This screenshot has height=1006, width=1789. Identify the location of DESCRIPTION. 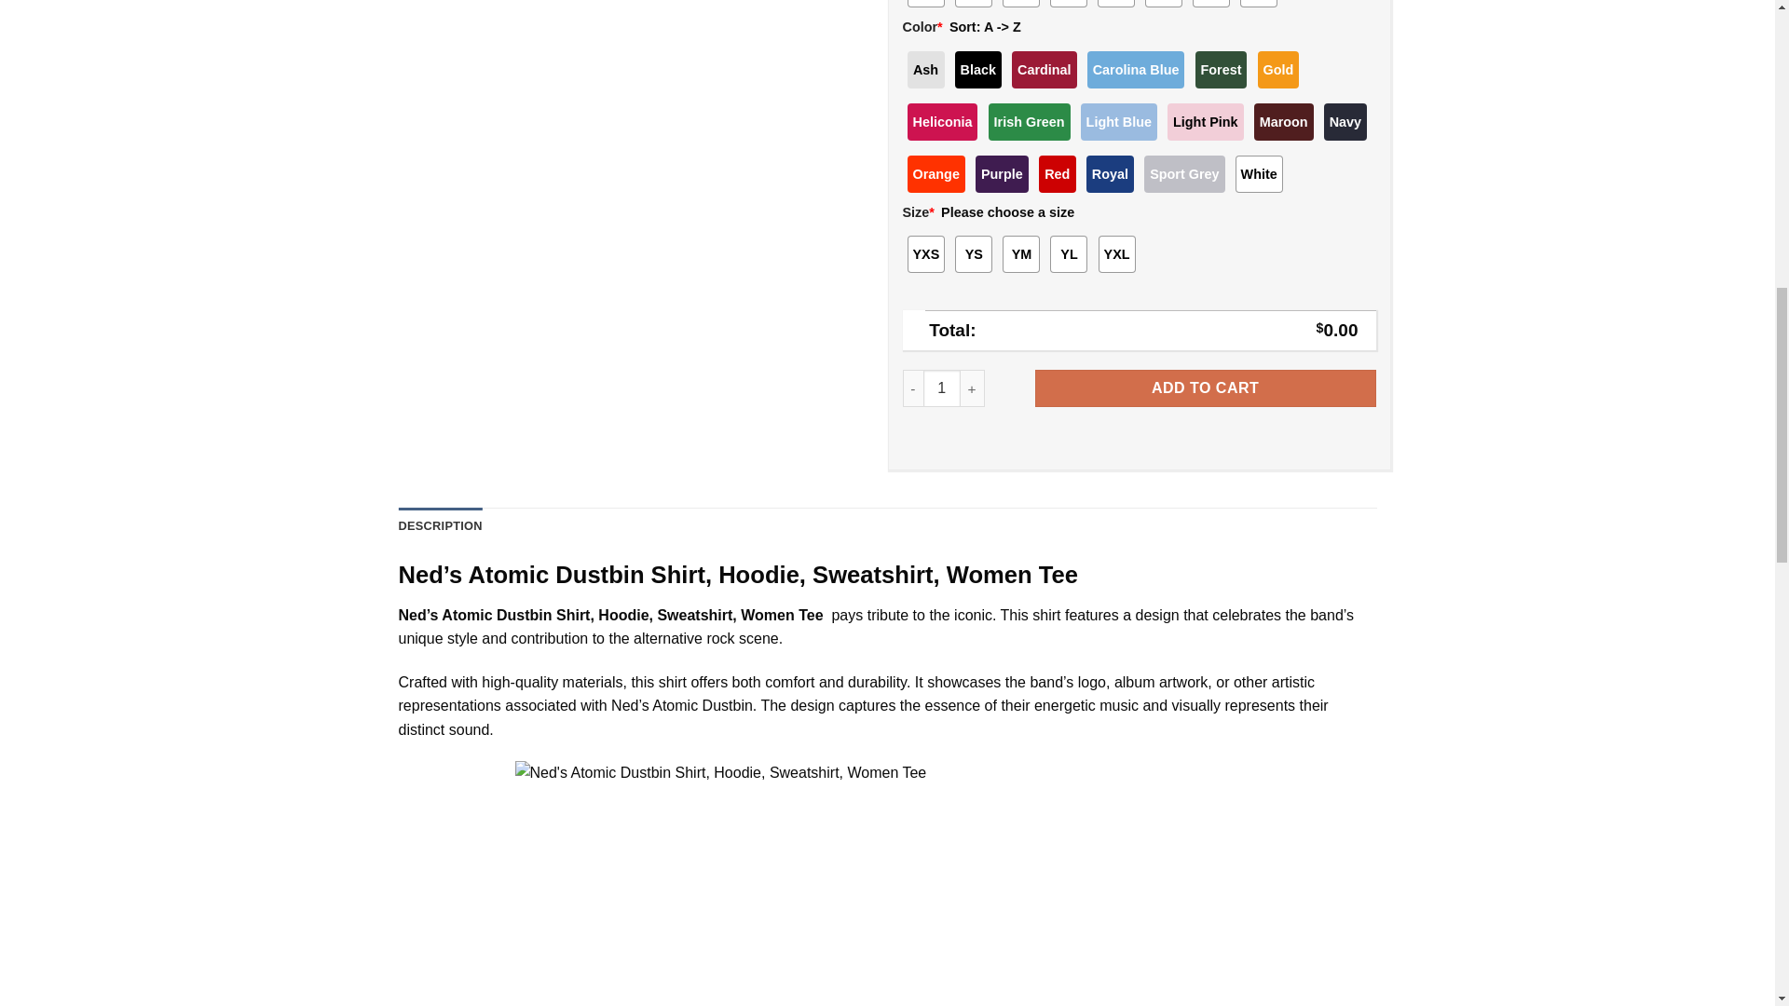
(441, 526).